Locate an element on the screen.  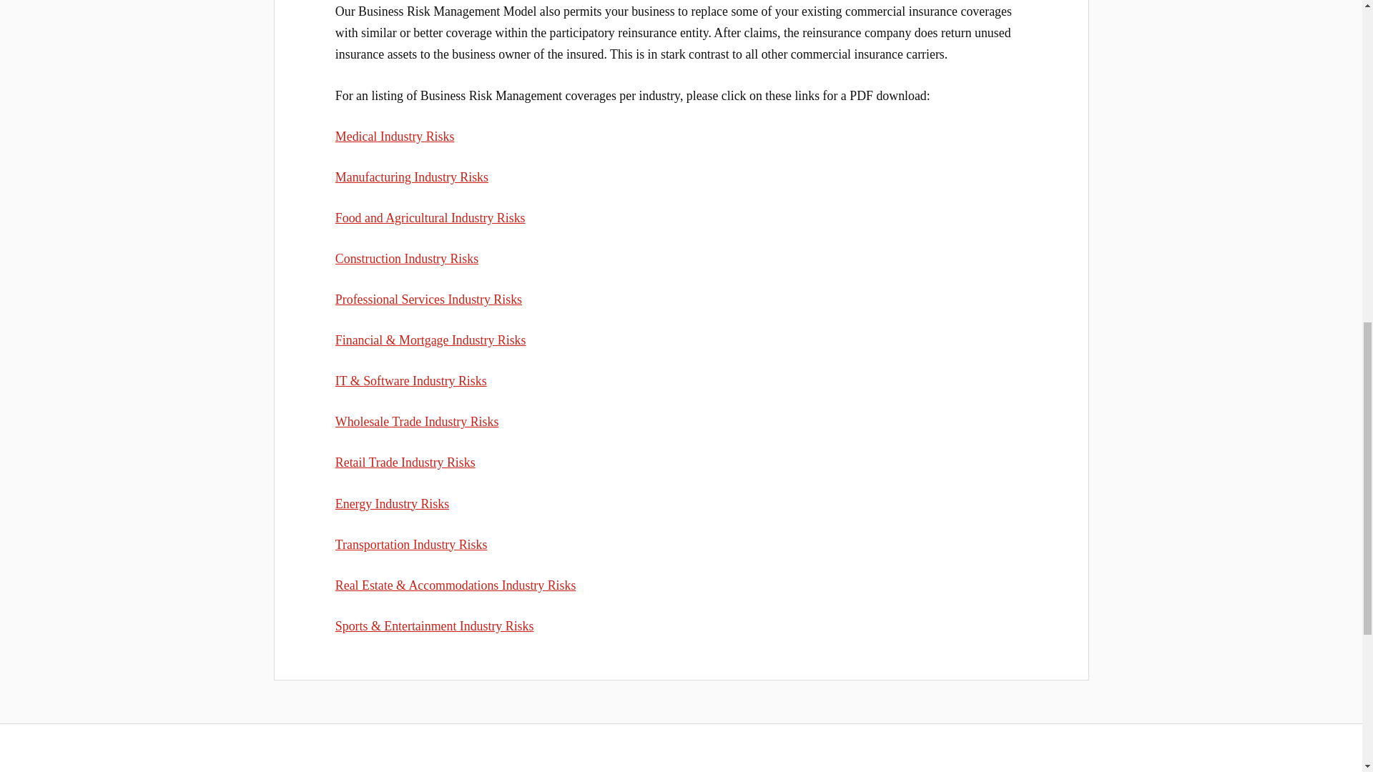
Retail Trade Industry Risks is located at coordinates (405, 462).